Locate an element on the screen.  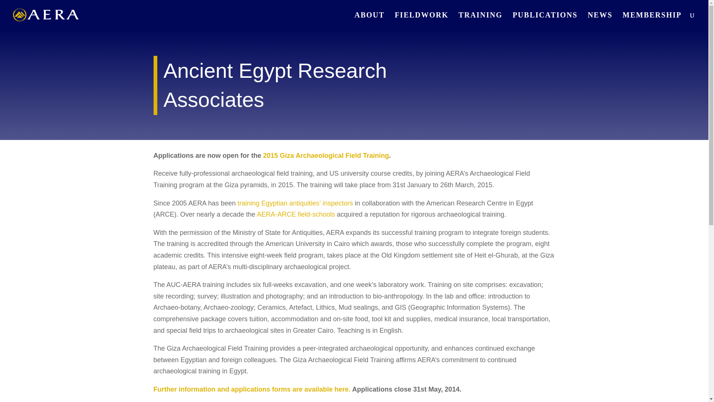
MEMBERSHIP is located at coordinates (652, 21).